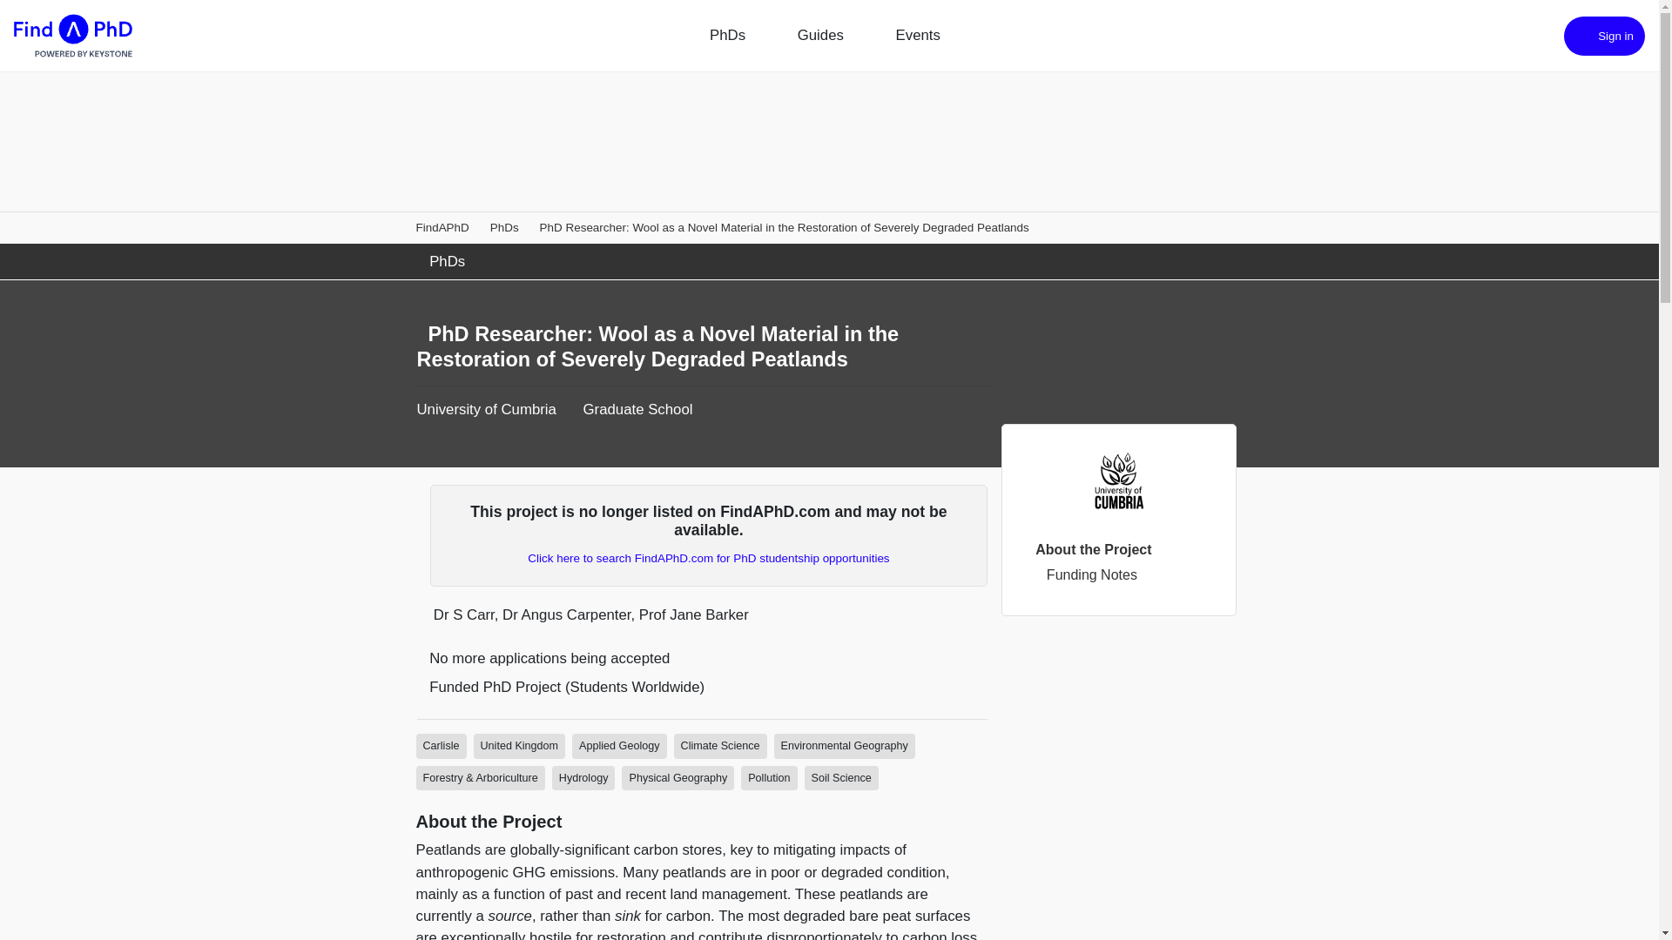  What do you see at coordinates (486, 409) in the screenshot?
I see `View all PhDs at University of Cumbria` at bounding box center [486, 409].